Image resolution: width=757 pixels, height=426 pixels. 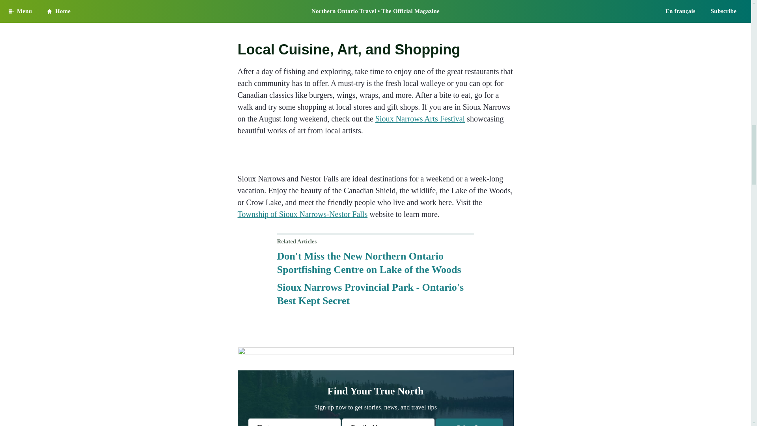 What do you see at coordinates (420, 119) in the screenshot?
I see `Sioux Narrows Arts Festival` at bounding box center [420, 119].